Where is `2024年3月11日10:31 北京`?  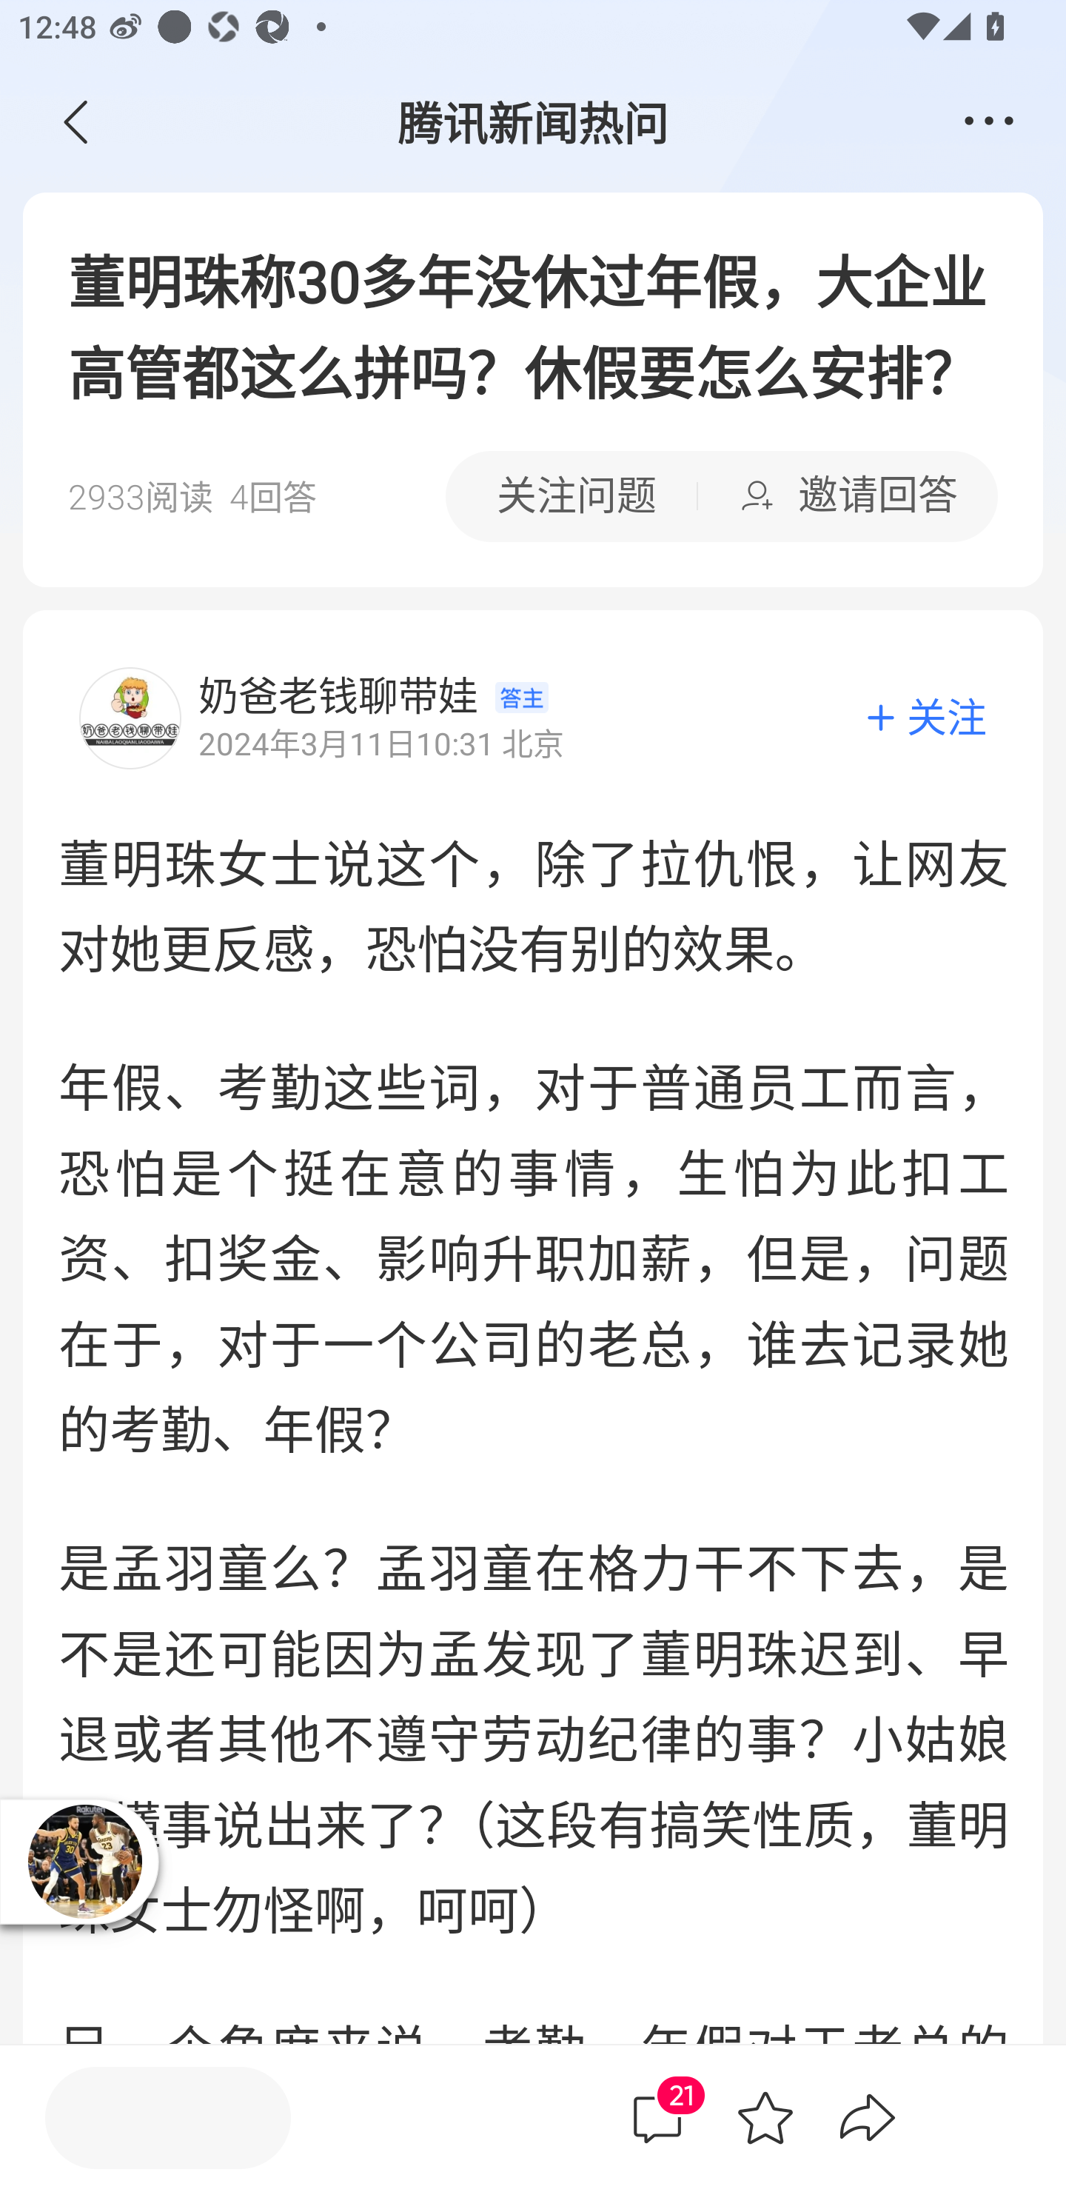
2024年3月11日10:31 北京 is located at coordinates (381, 744).